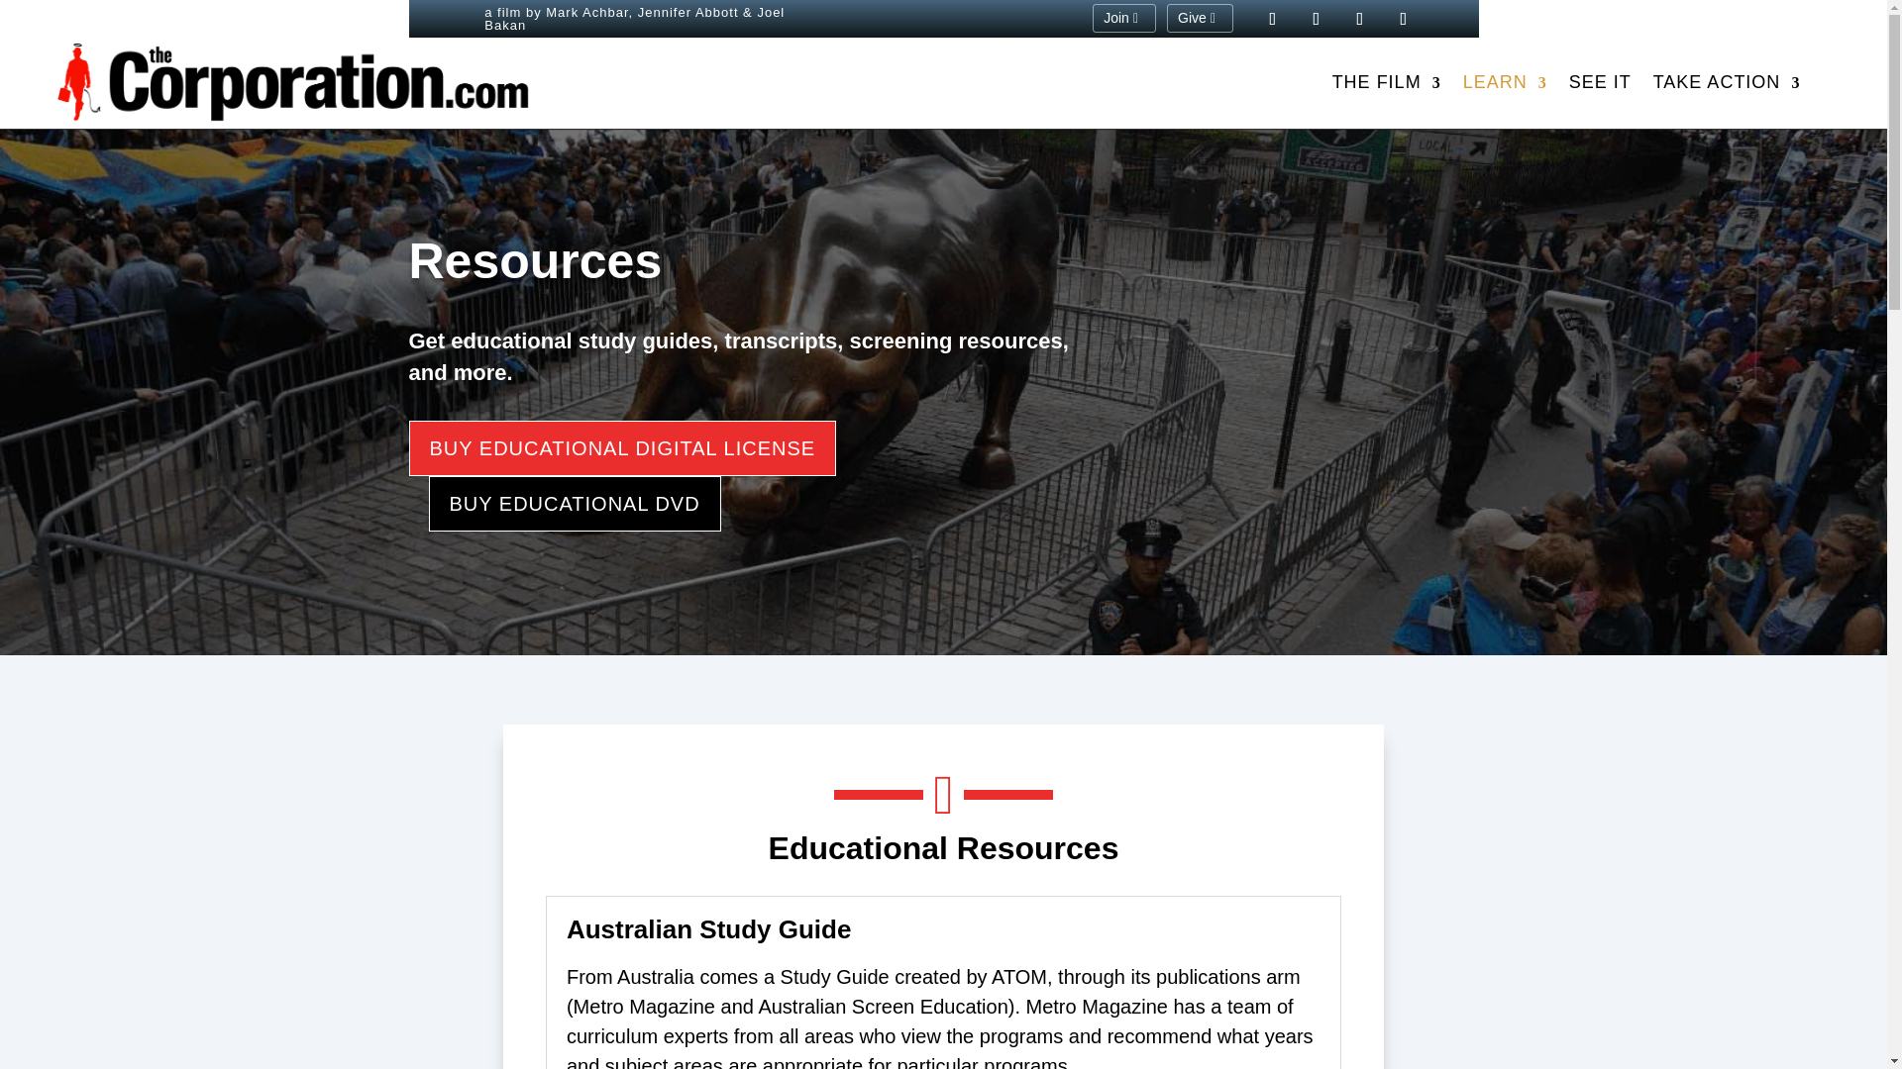 This screenshot has height=1069, width=1902. What do you see at coordinates (1505, 86) in the screenshot?
I see `LEARN` at bounding box center [1505, 86].